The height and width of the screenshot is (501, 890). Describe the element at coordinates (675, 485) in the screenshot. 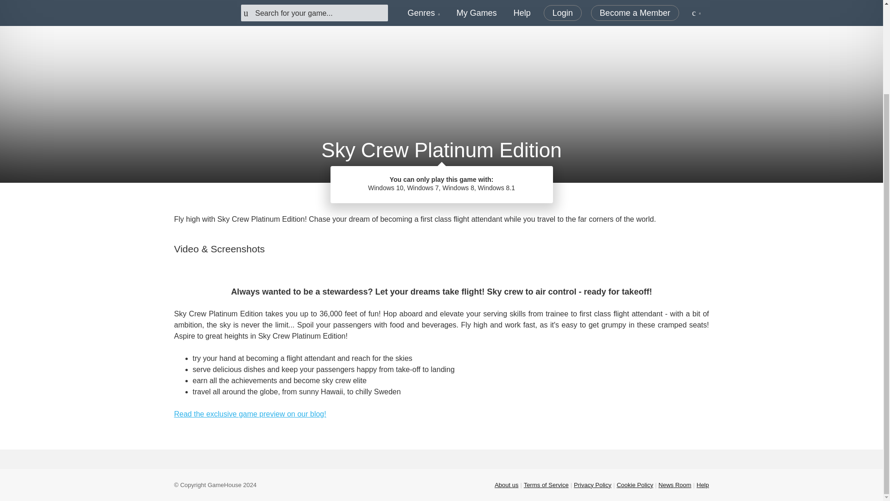

I see `News Room` at that location.